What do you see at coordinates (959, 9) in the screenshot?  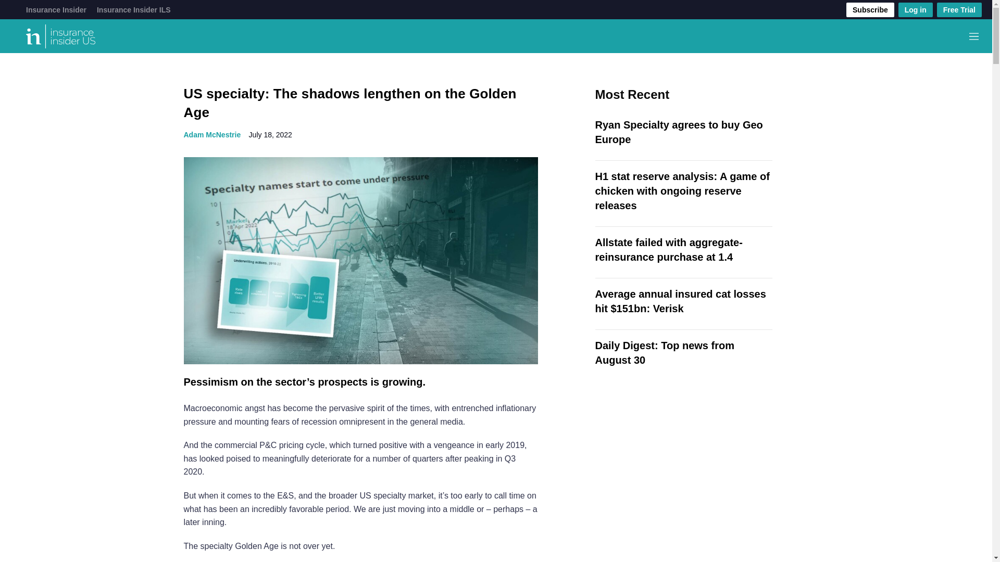 I see `Free Trial` at bounding box center [959, 9].